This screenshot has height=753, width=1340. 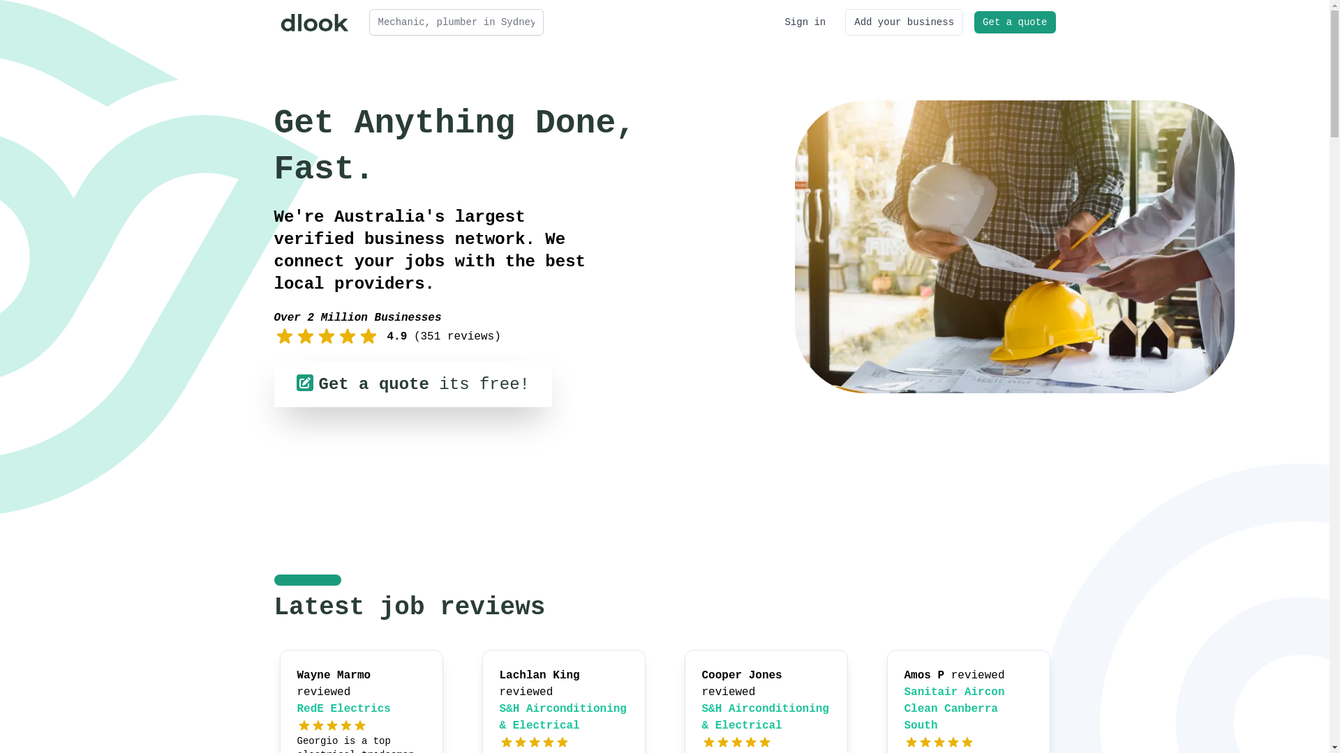 I want to click on RedE Electrics, so click(x=344, y=709).